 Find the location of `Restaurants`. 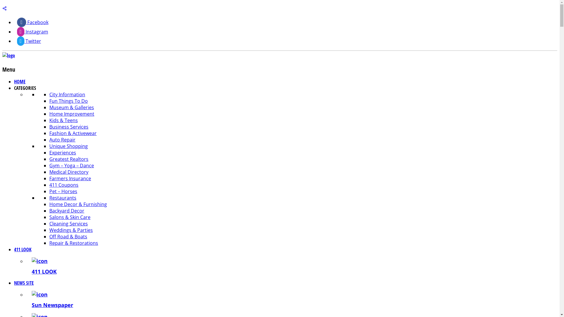

Restaurants is located at coordinates (63, 198).